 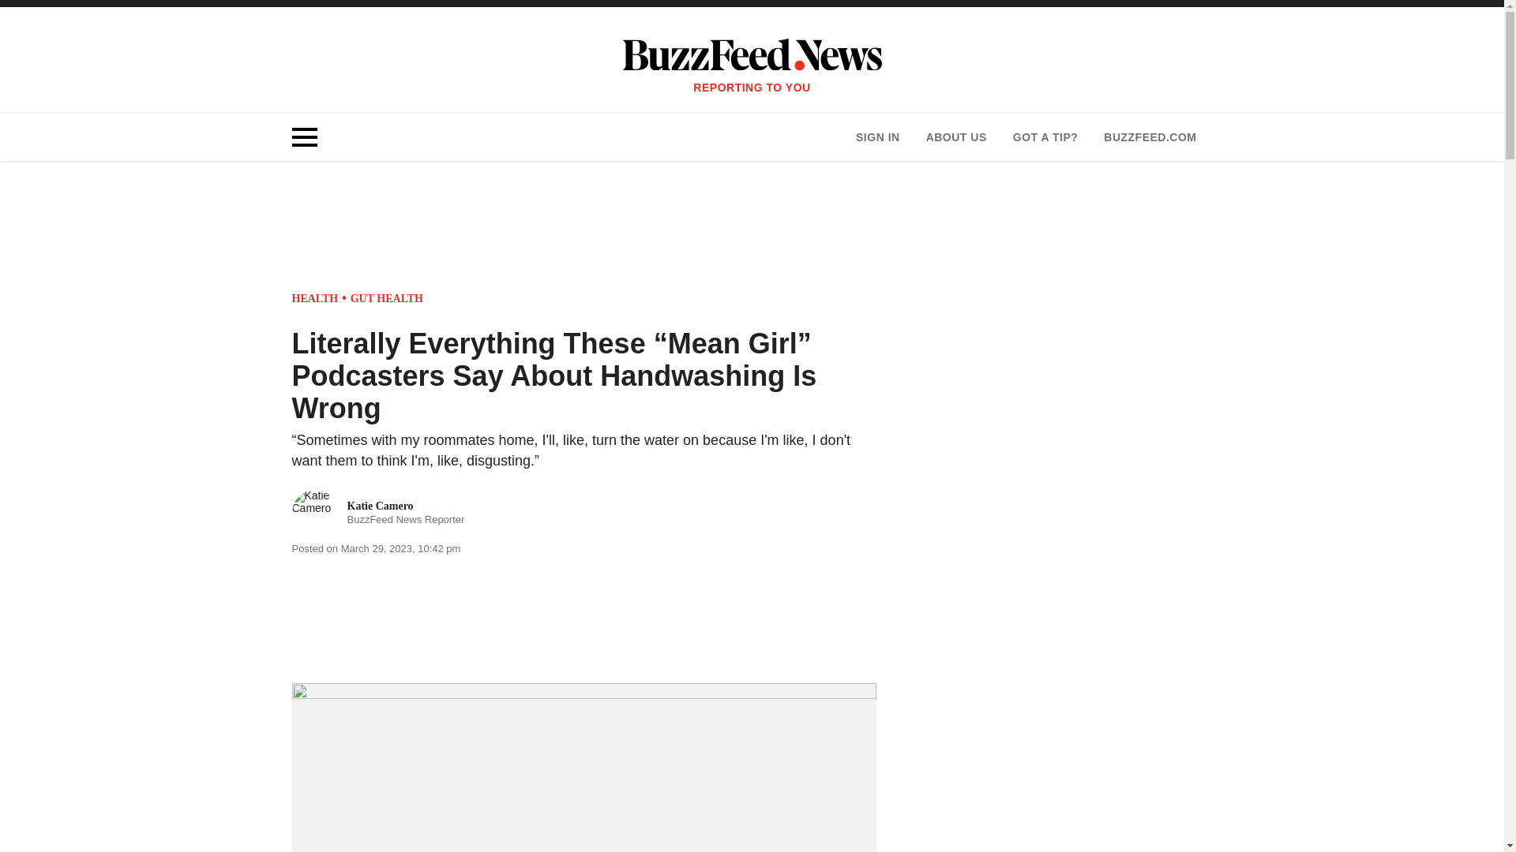 What do you see at coordinates (379, 513) in the screenshot?
I see `HEALTH` at bounding box center [379, 513].